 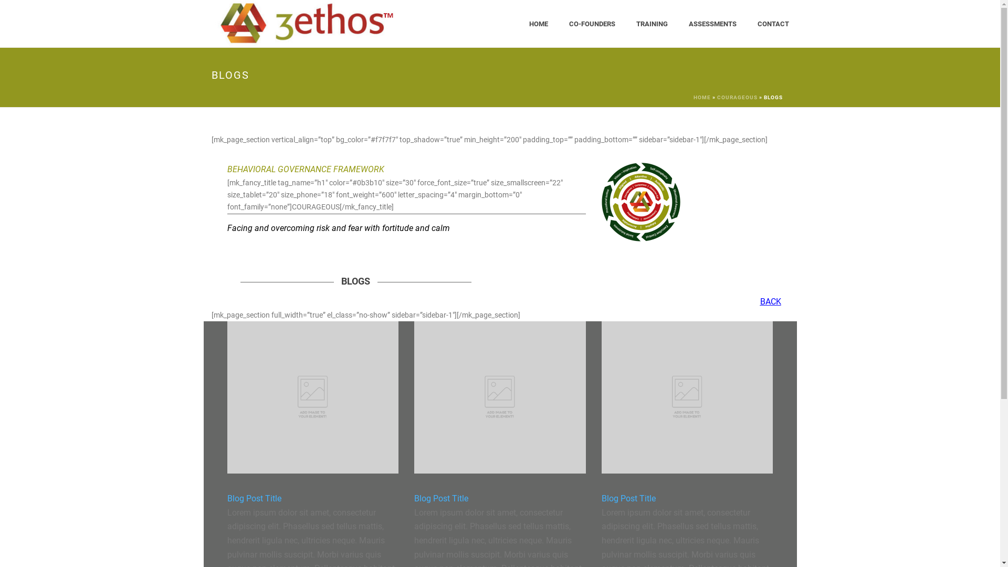 What do you see at coordinates (773, 24) in the screenshot?
I see `CONTACT` at bounding box center [773, 24].